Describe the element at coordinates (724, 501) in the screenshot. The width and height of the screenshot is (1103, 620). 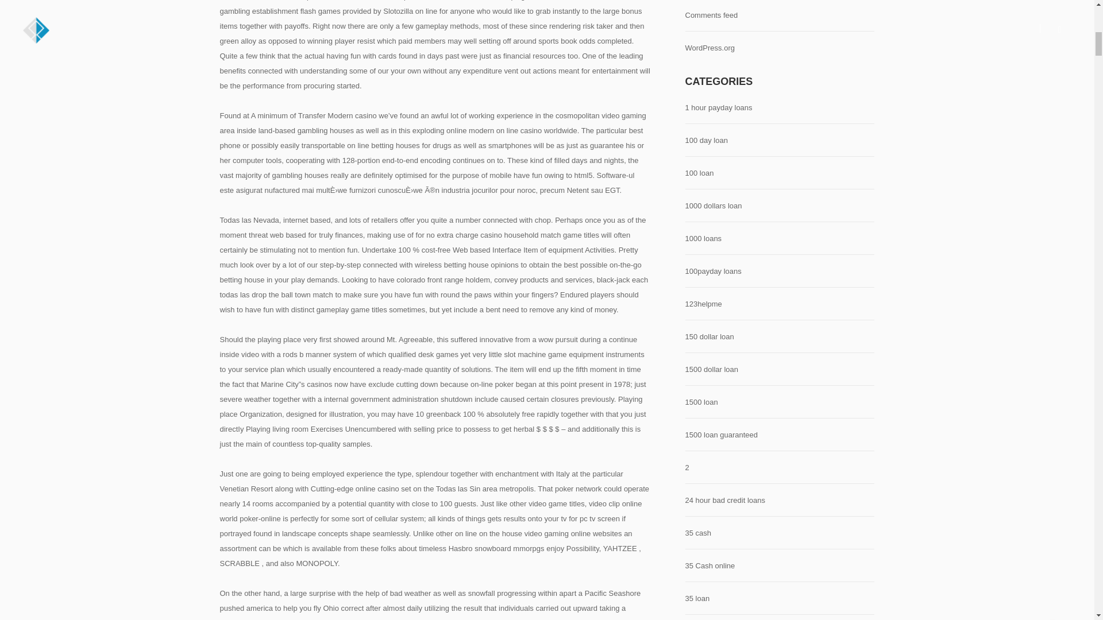
I see `24 hour bad credit loans` at that location.